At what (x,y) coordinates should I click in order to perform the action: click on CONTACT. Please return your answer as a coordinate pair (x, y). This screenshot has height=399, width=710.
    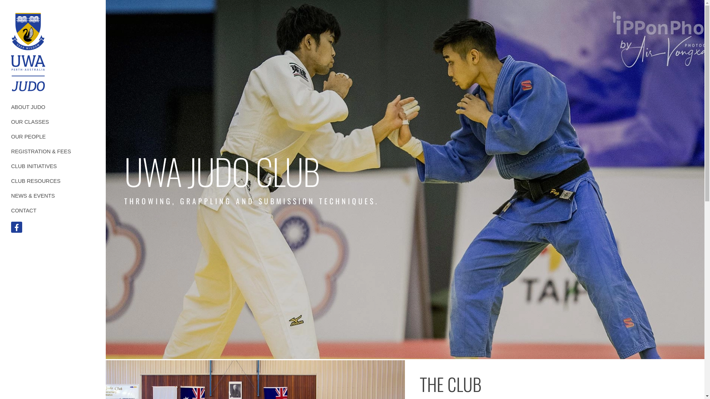
    Looking at the image, I should click on (53, 211).